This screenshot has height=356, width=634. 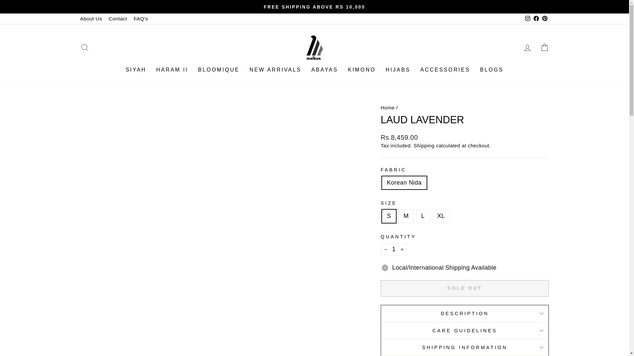 What do you see at coordinates (388, 107) in the screenshot?
I see `Back to the frontpage` at bounding box center [388, 107].